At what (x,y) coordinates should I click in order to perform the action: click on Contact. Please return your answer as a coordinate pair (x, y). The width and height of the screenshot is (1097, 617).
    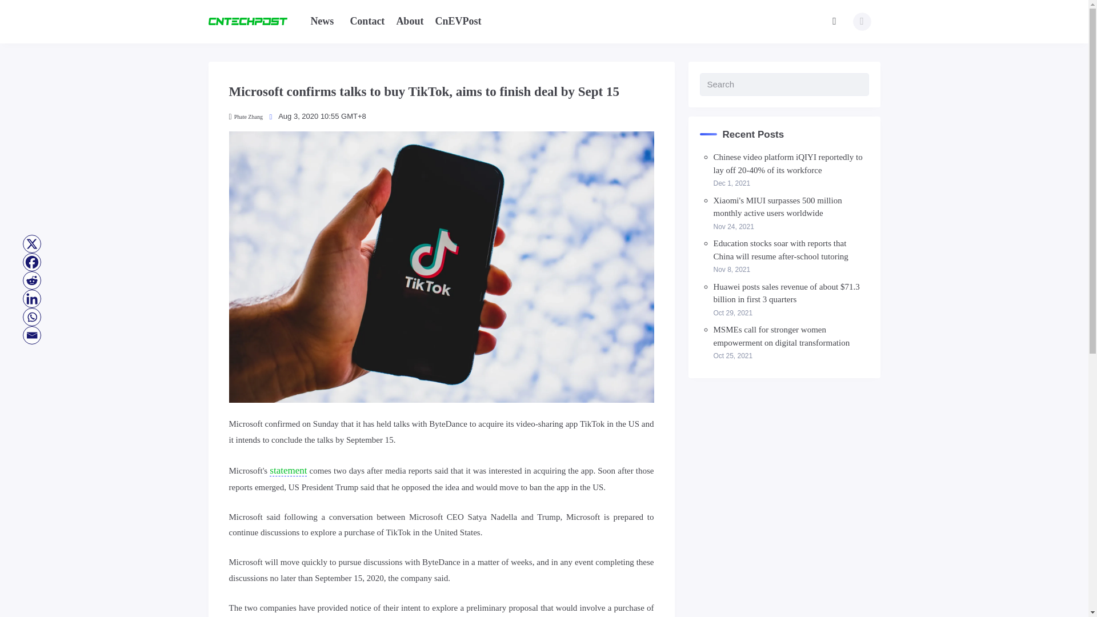
    Looking at the image, I should click on (367, 21).